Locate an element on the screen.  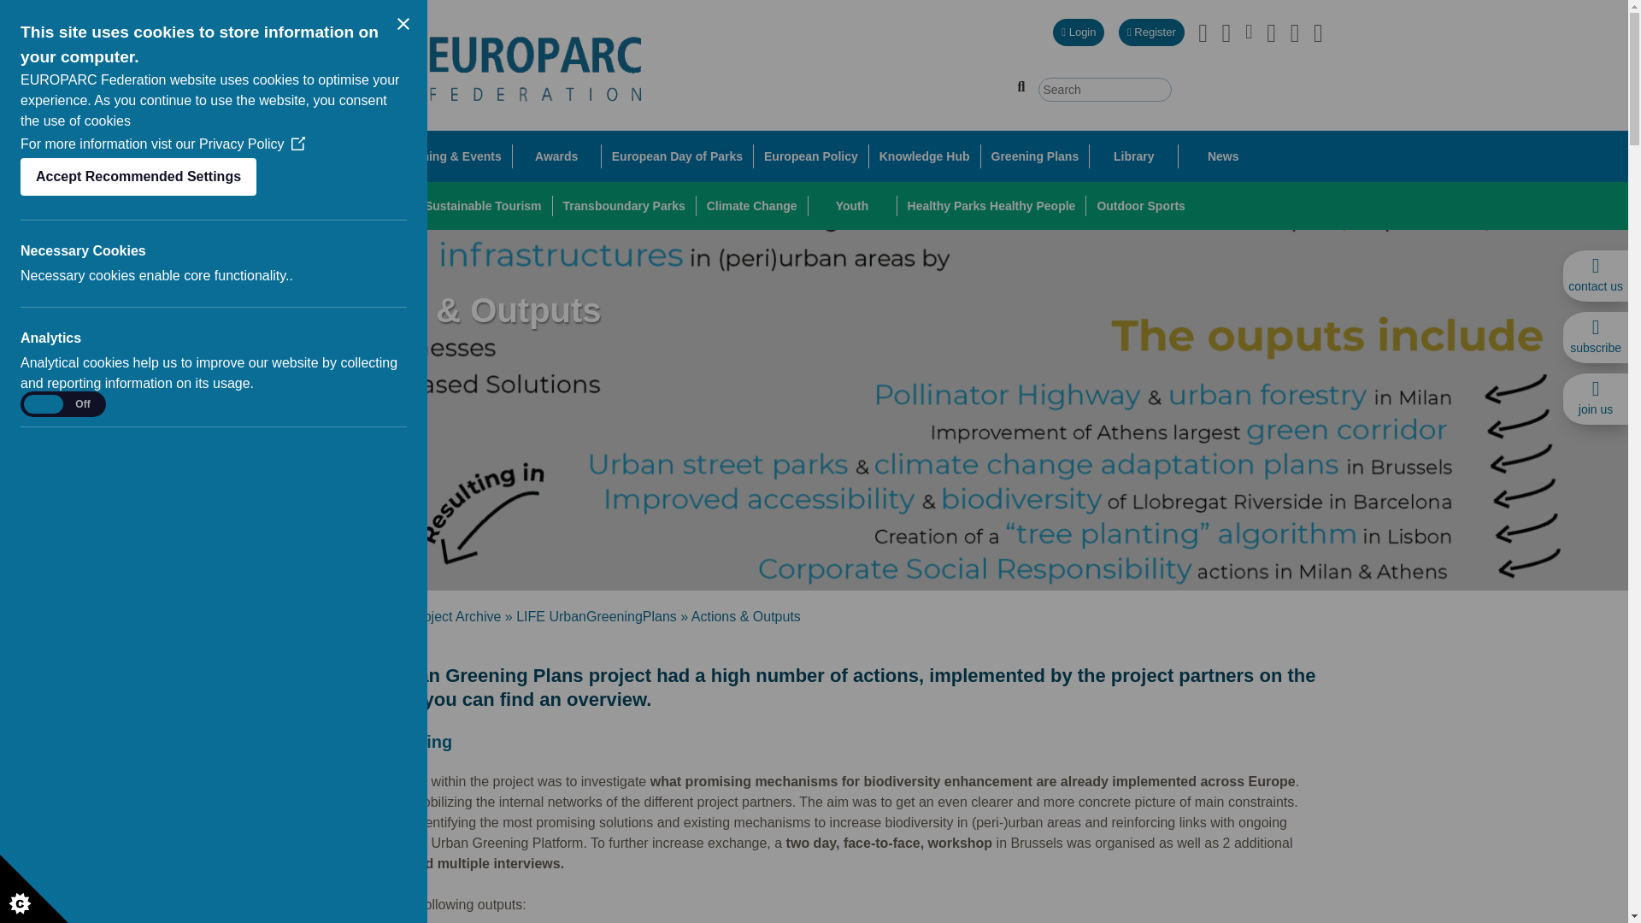
Cookie Control Link Icon is located at coordinates (298, 145).